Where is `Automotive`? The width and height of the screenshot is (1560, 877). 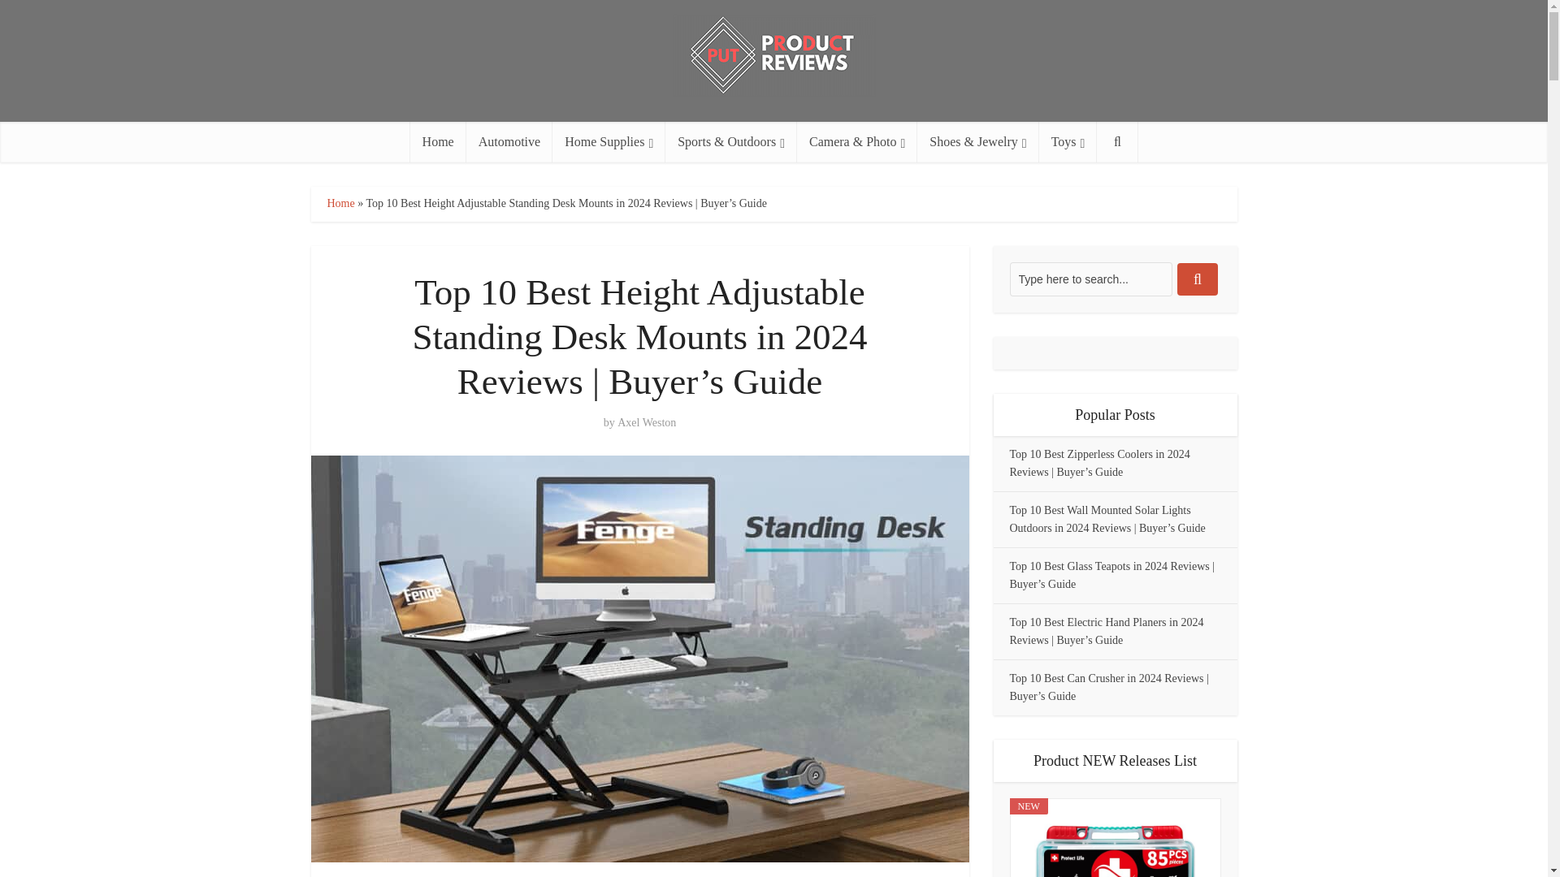
Automotive is located at coordinates (509, 141).